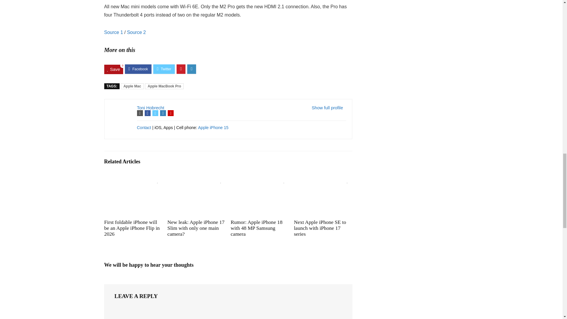  Describe the element at coordinates (228, 313) in the screenshot. I see `Comment Form` at that location.